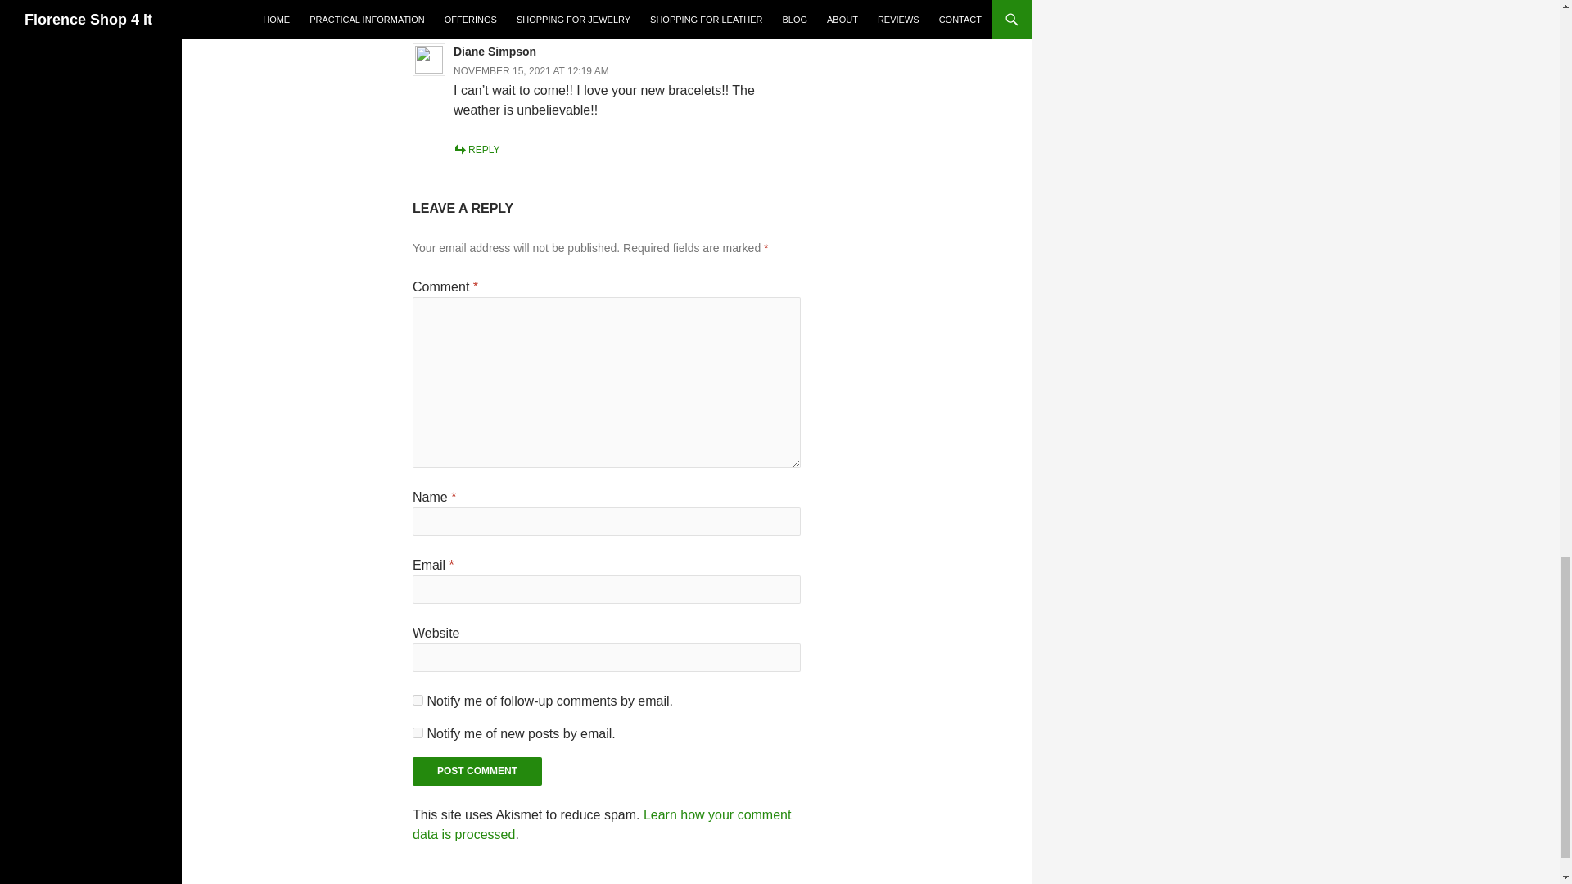  What do you see at coordinates (477, 150) in the screenshot?
I see `REPLY` at bounding box center [477, 150].